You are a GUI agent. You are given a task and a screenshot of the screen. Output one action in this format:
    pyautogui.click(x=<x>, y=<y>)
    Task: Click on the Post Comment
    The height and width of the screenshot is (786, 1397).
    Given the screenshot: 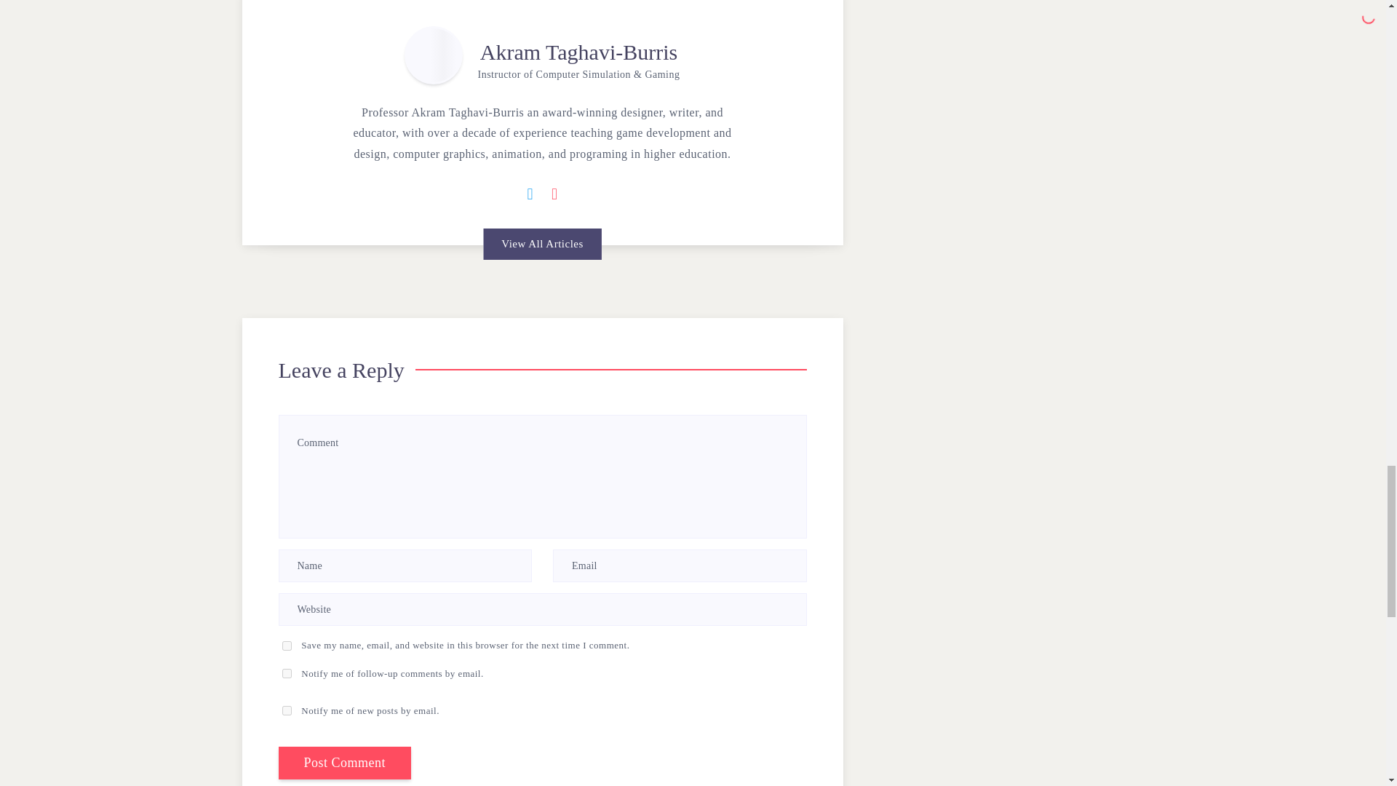 What is the action you would take?
    pyautogui.click(x=344, y=763)
    